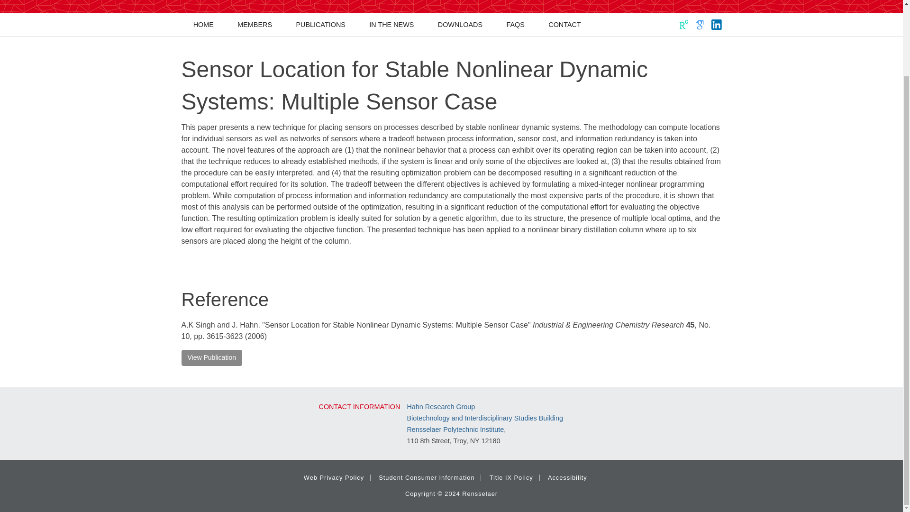 This screenshot has width=910, height=512. I want to click on Hahn Research Group Google Scholar, so click(700, 25).